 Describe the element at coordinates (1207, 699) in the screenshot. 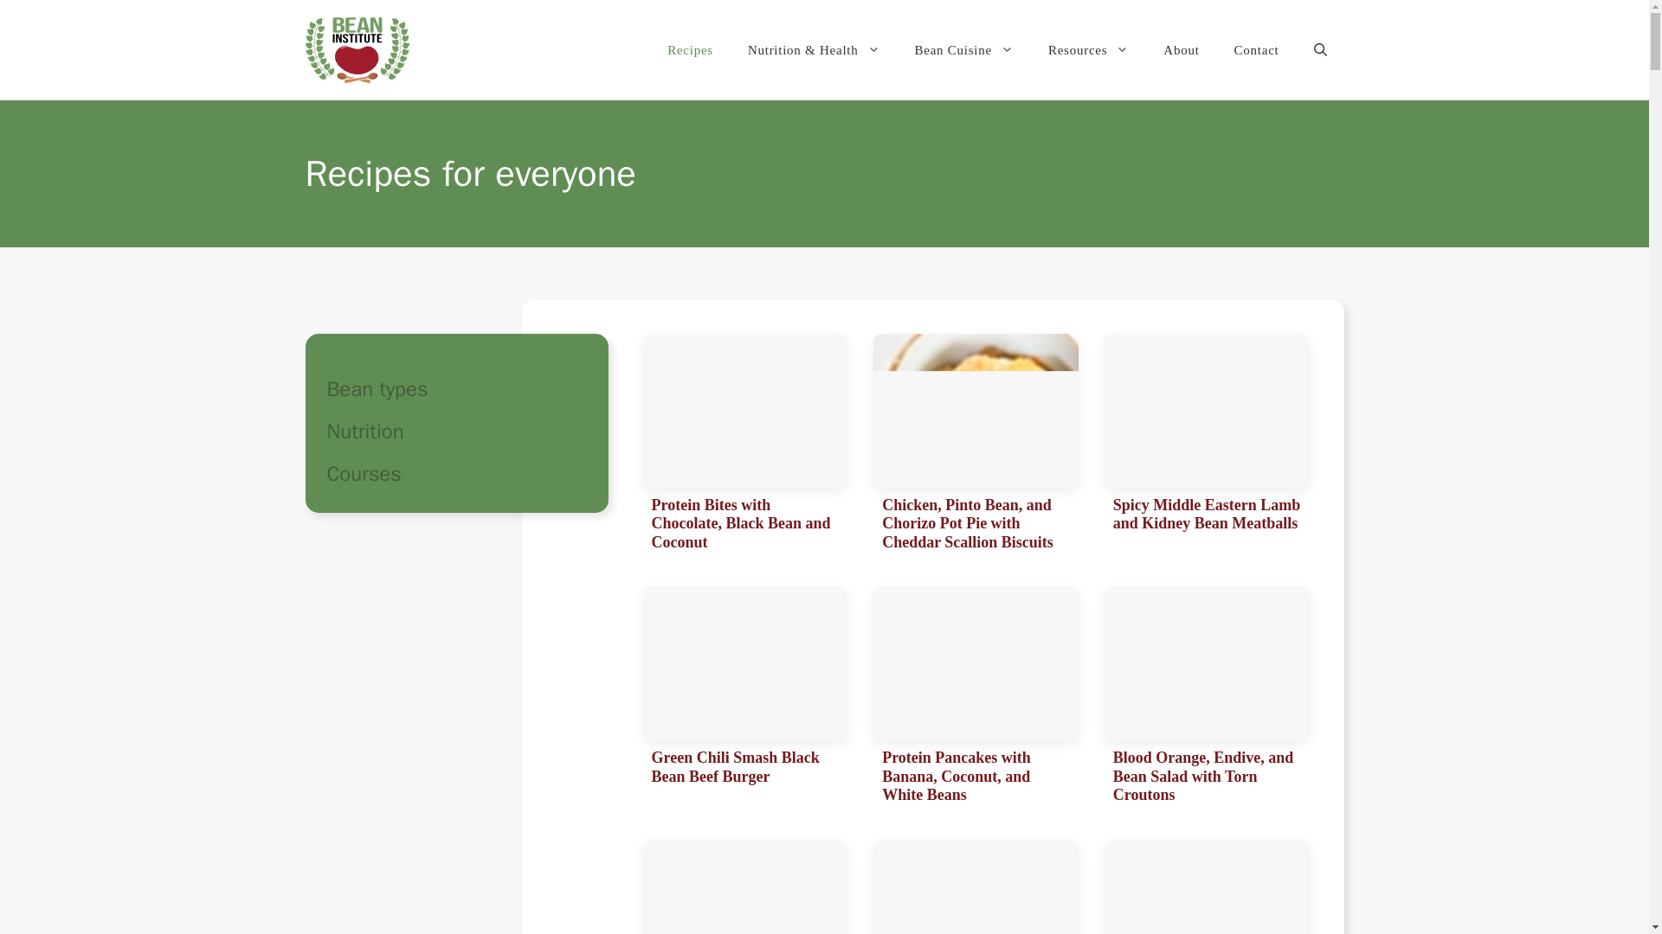

I see `Blood Orange, Endive, and Bean Salad with Torn Croutons` at that location.